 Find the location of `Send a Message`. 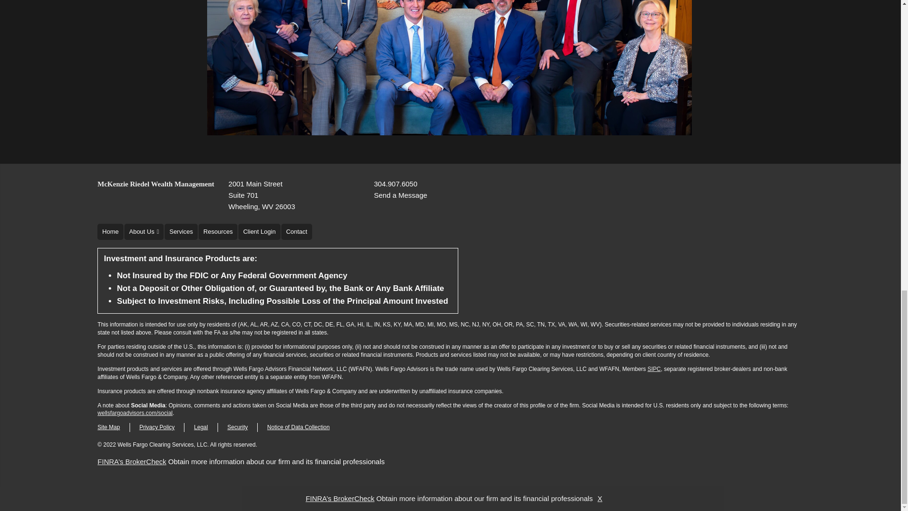

Send a Message is located at coordinates (401, 195).